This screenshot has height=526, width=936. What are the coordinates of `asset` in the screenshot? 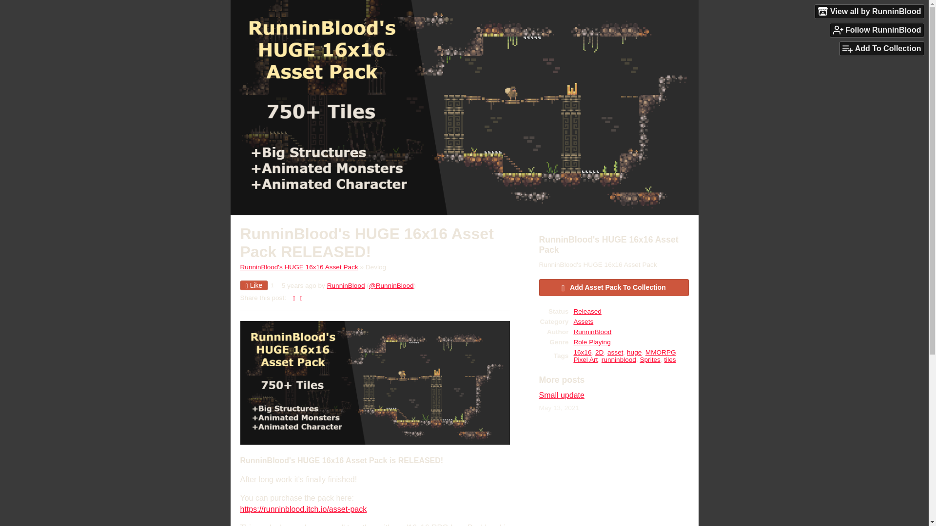 It's located at (615, 353).